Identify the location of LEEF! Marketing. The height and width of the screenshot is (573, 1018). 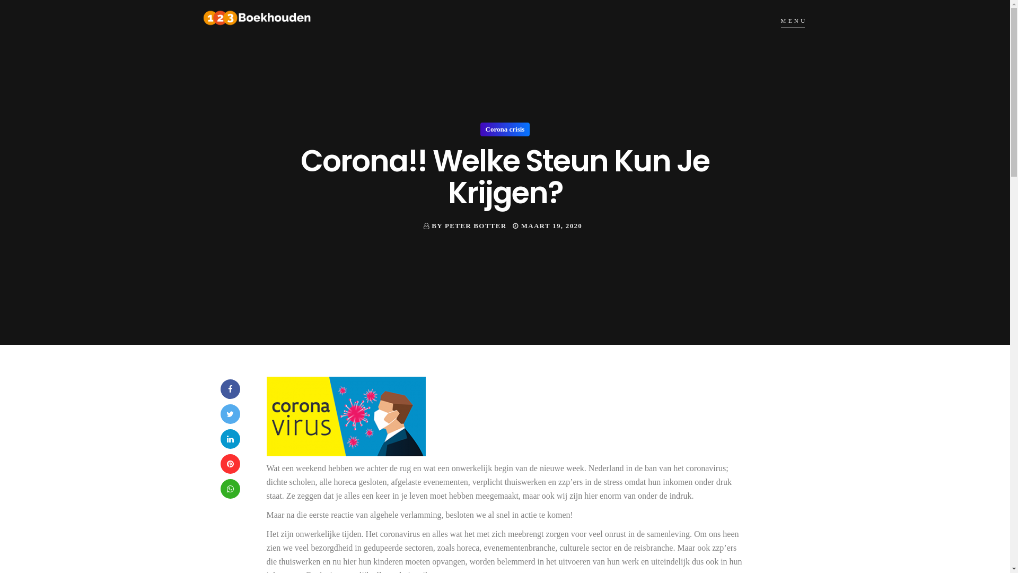
(583, 559).